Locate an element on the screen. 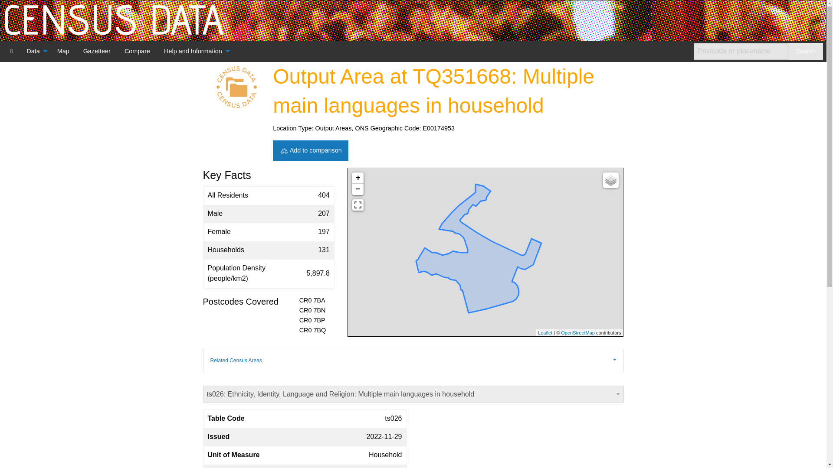  Help and Information is located at coordinates (194, 51).